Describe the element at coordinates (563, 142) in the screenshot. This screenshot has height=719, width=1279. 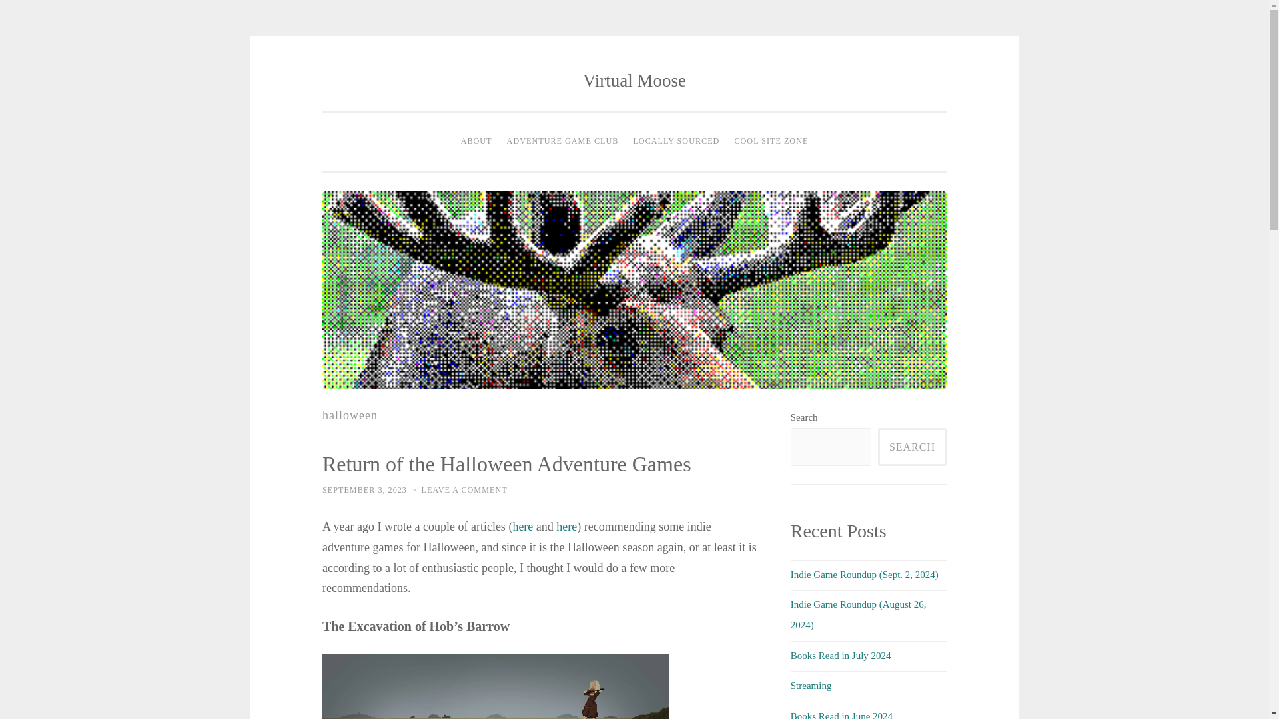
I see `ADVENTURE GAME CLUB` at that location.